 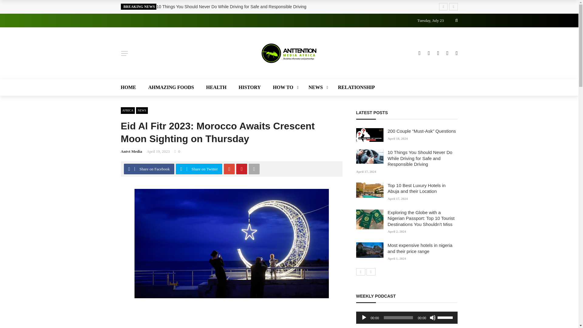 I want to click on AHMAZING FOODS, so click(x=171, y=87).